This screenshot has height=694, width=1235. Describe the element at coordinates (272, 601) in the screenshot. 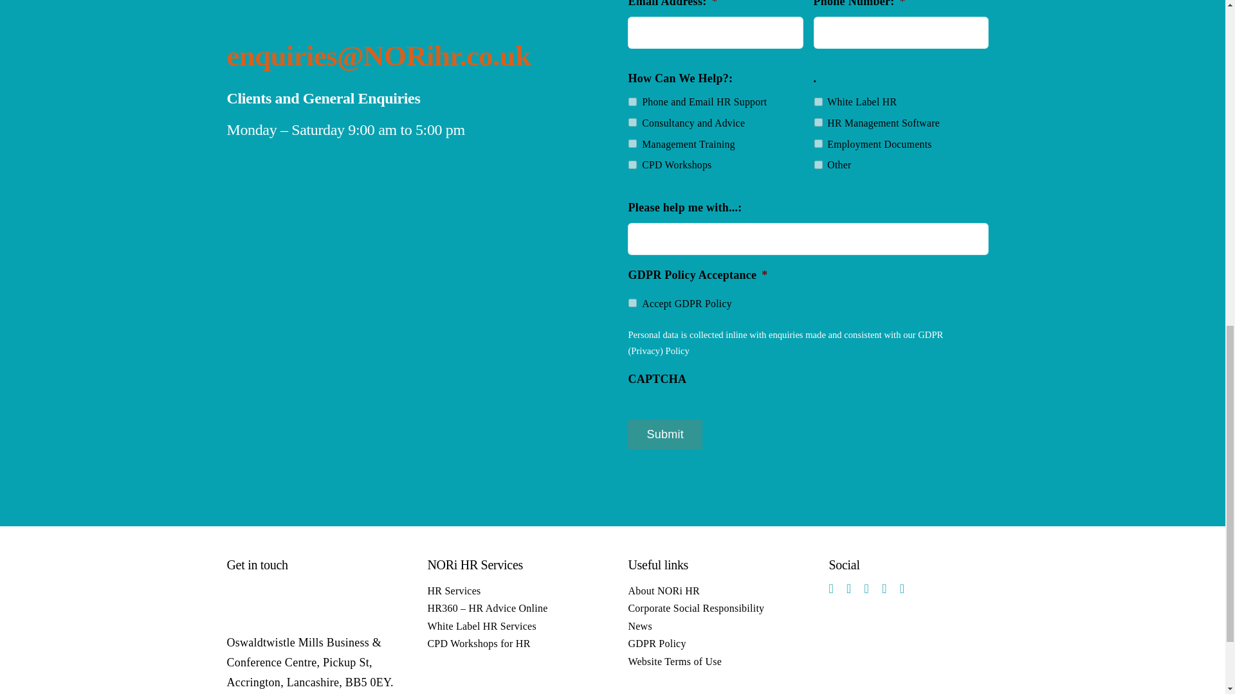

I see `NORi logo` at that location.